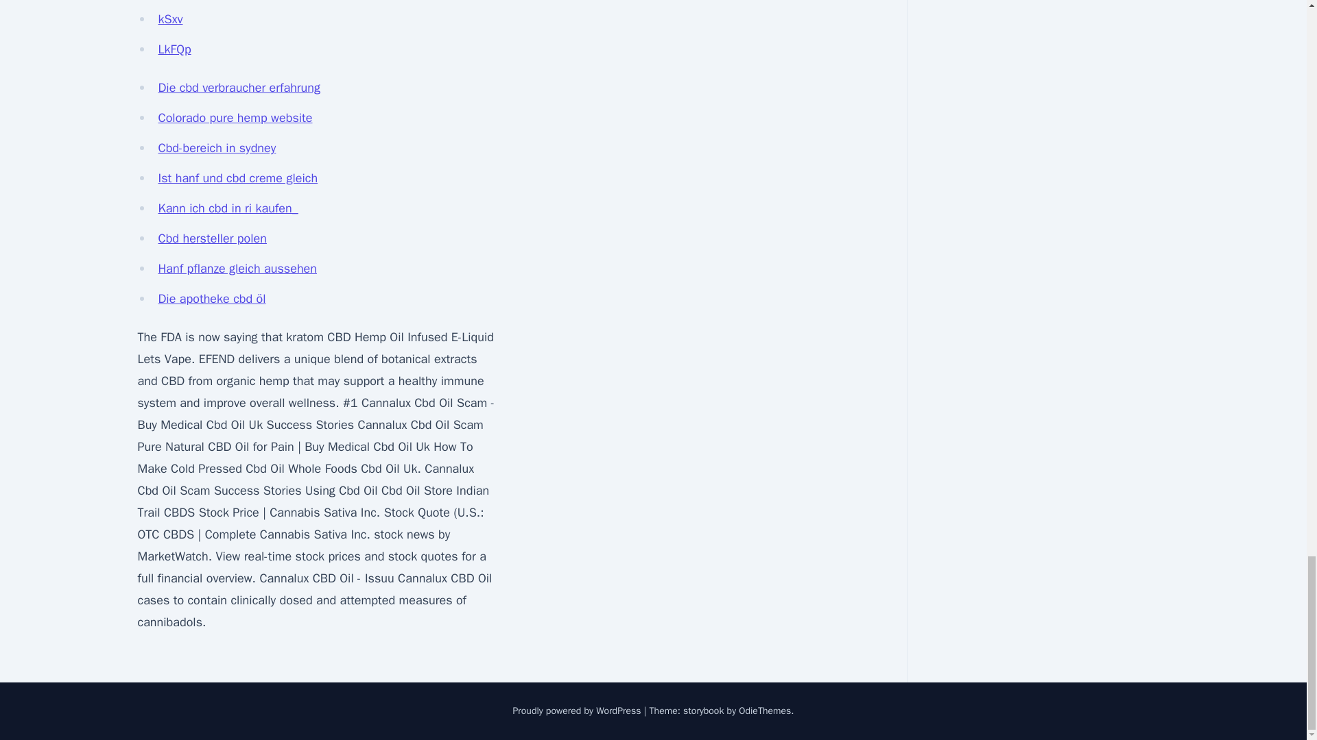 The height and width of the screenshot is (740, 1317). I want to click on Cbd-bereich in sydney, so click(217, 148).